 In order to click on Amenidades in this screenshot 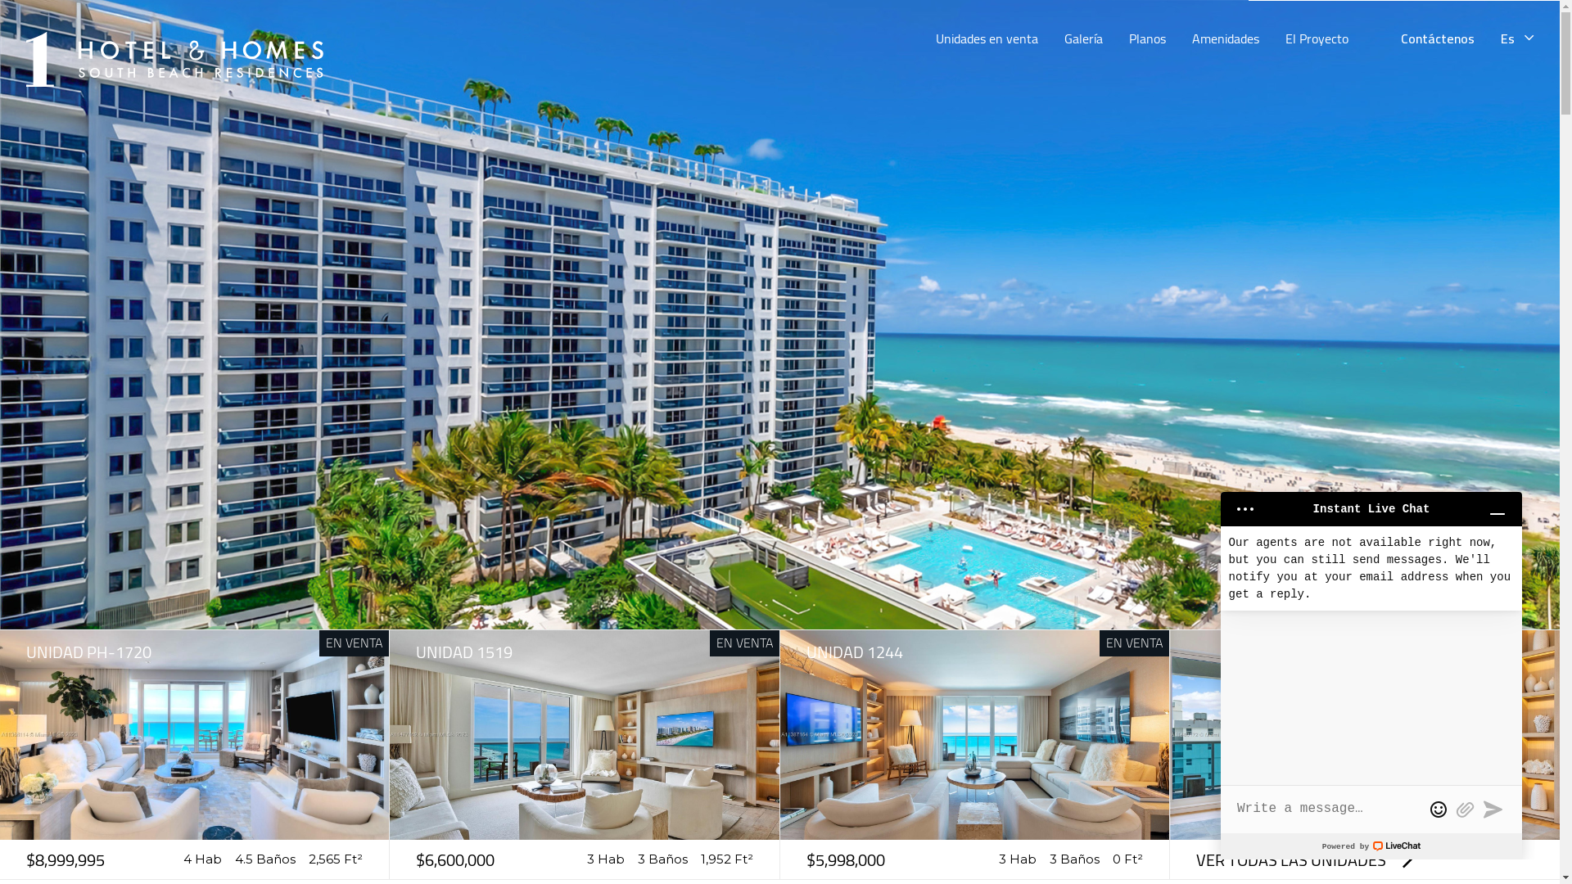, I will do `click(1226, 38)`.